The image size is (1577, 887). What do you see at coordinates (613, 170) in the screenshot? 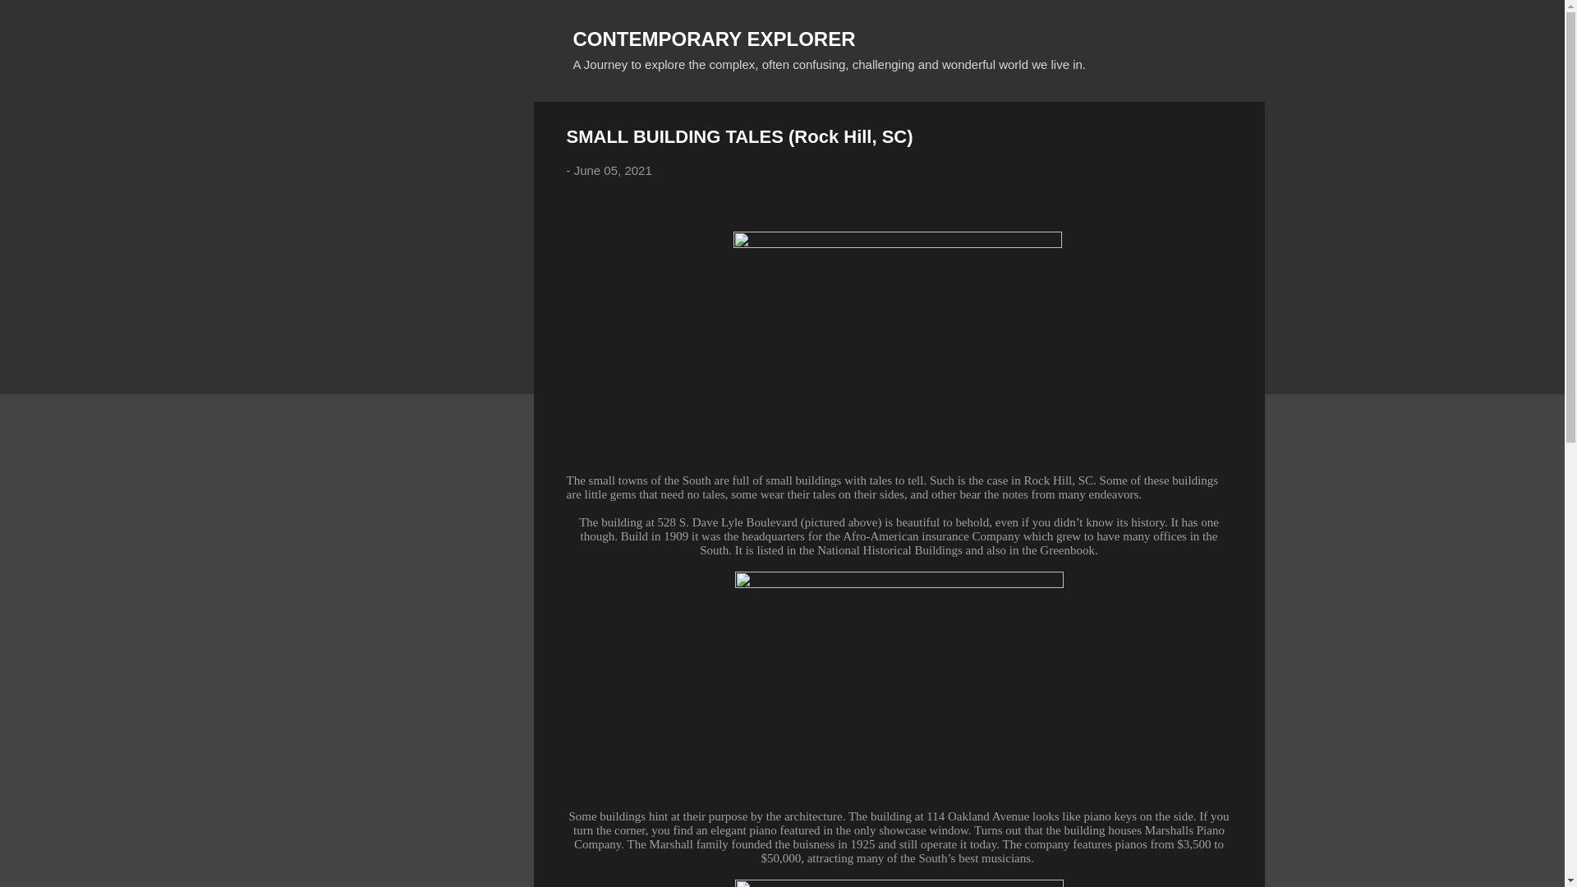
I see `permanent link` at bounding box center [613, 170].